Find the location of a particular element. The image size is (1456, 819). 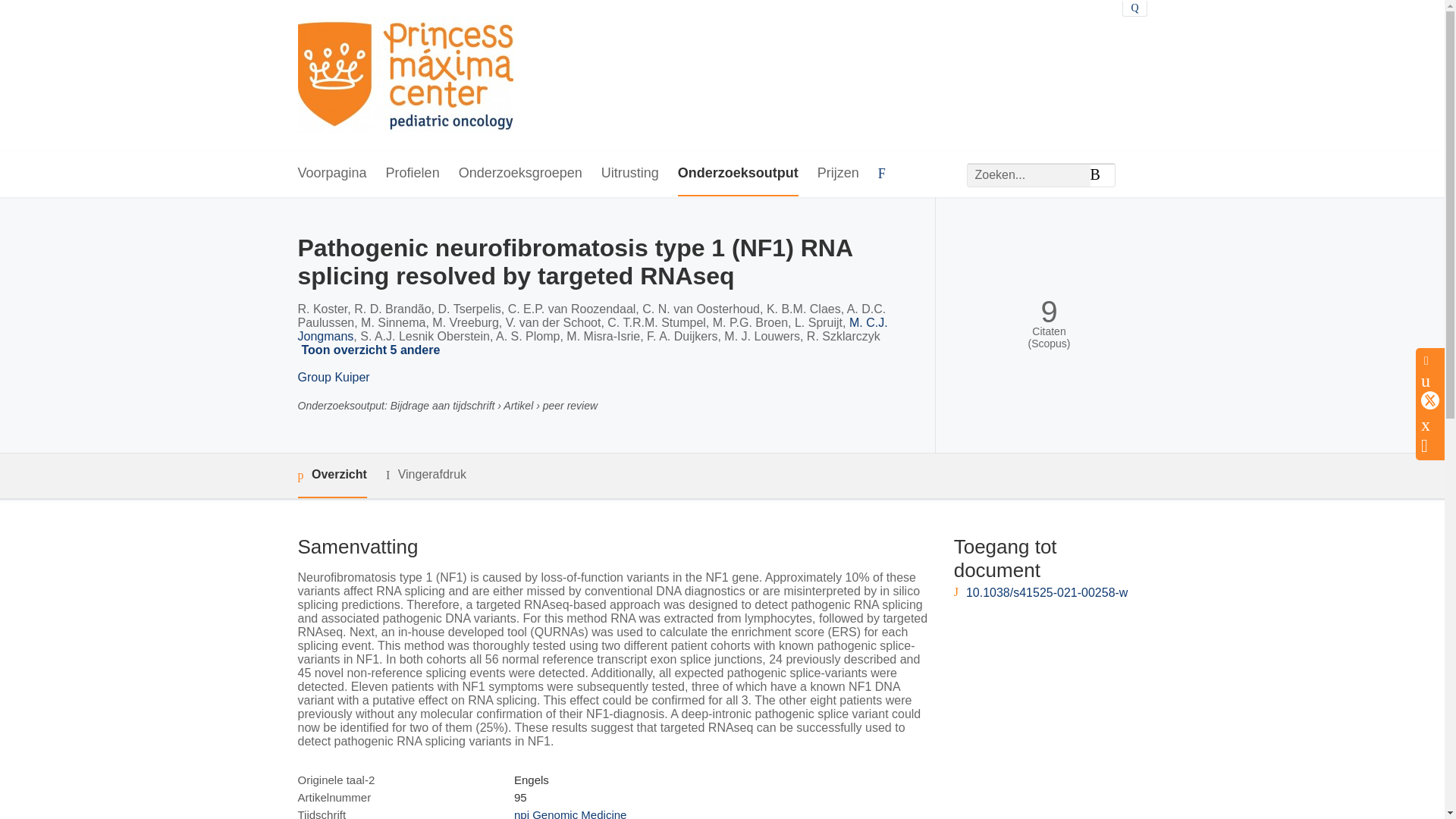

Overzicht is located at coordinates (331, 475).